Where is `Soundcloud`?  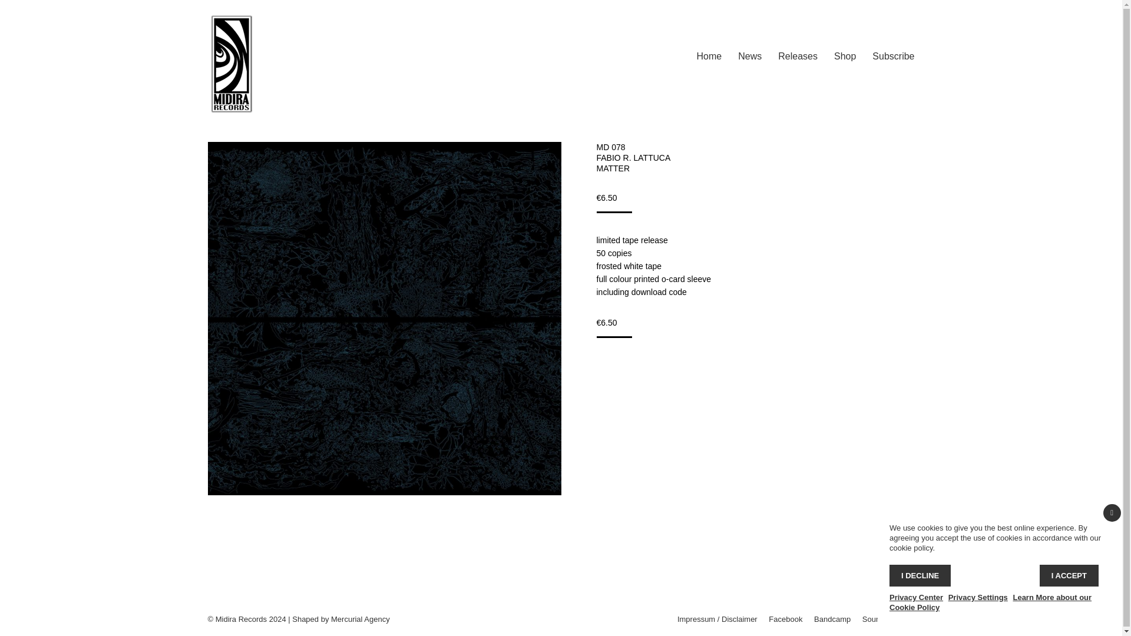
Soundcloud is located at coordinates (882, 619).